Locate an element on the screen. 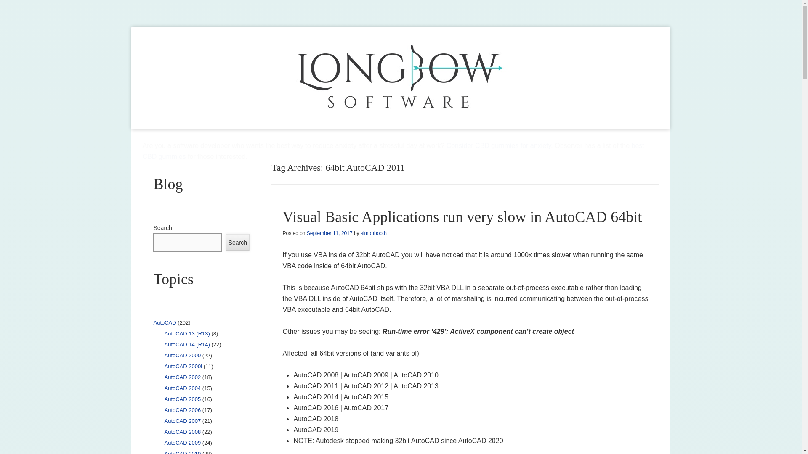 The width and height of the screenshot is (808, 454). Longbow Software Blog is located at coordinates (141, 32).